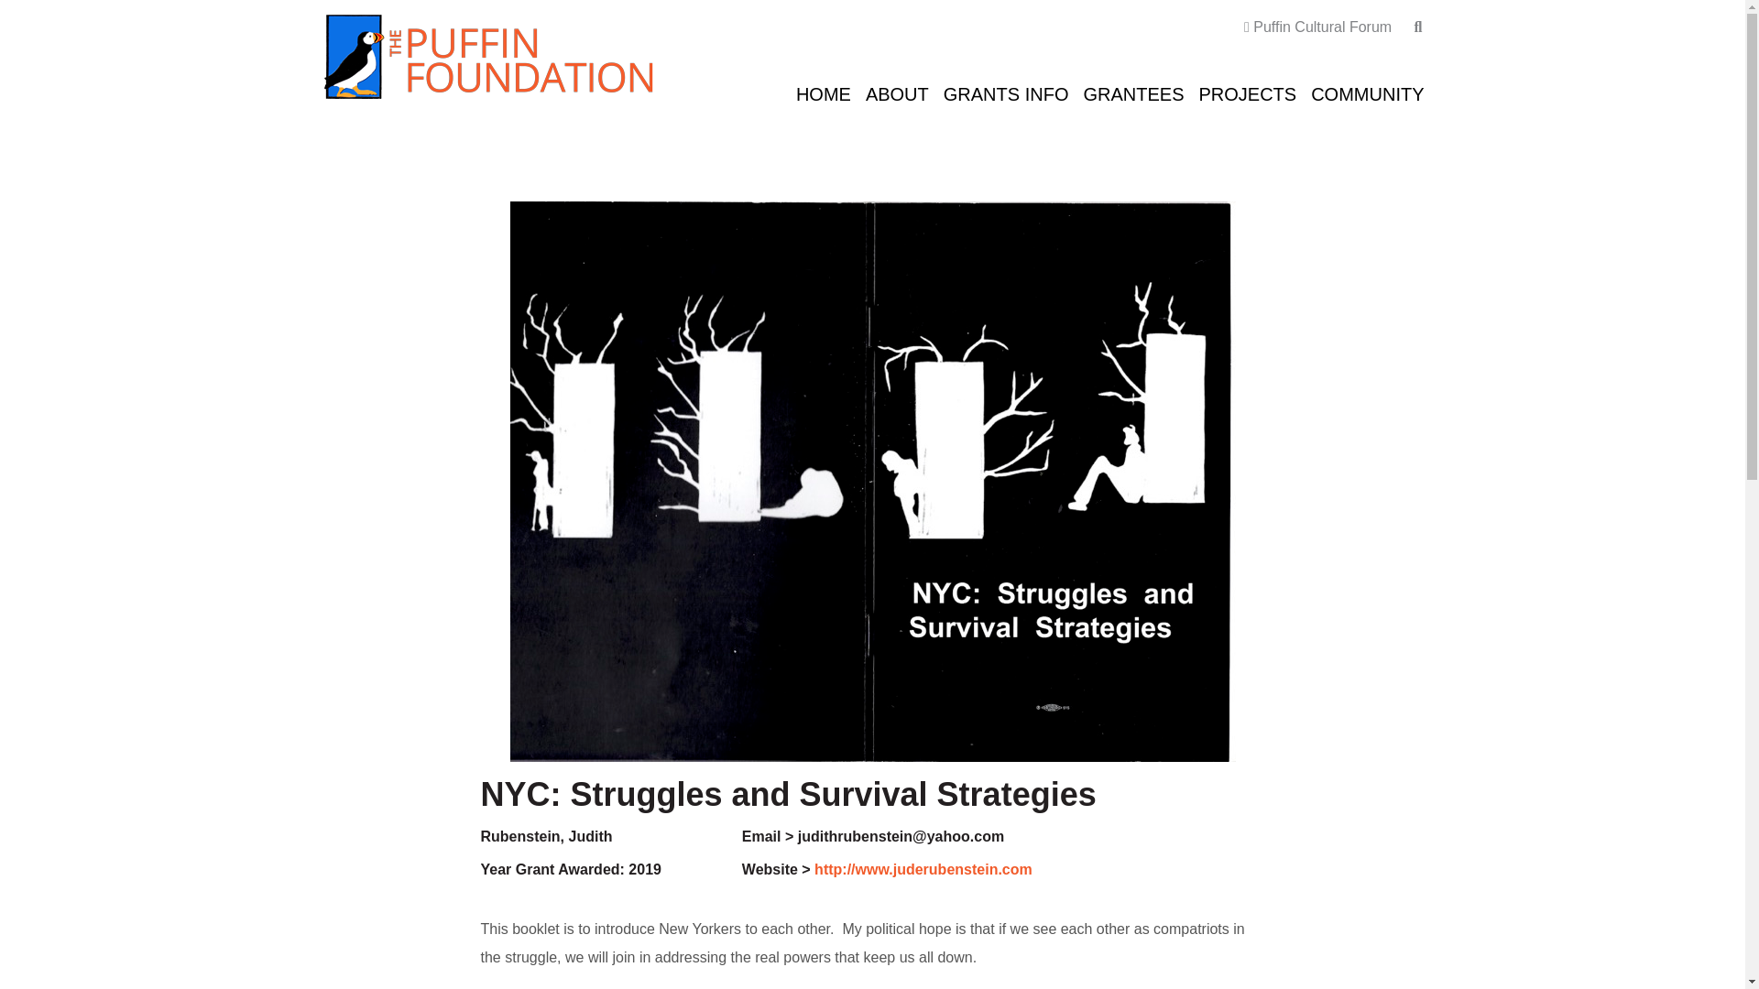  Describe the element at coordinates (487, 55) in the screenshot. I see `The Puffin Foundation` at that location.